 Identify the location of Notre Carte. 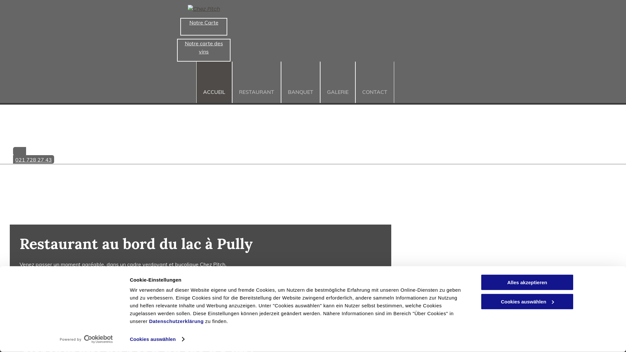
(204, 27).